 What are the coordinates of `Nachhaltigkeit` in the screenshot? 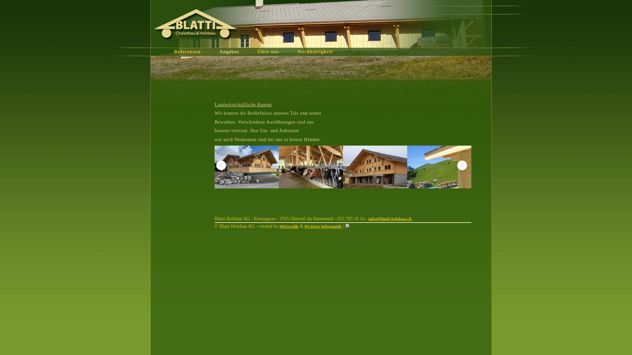 It's located at (321, 52).